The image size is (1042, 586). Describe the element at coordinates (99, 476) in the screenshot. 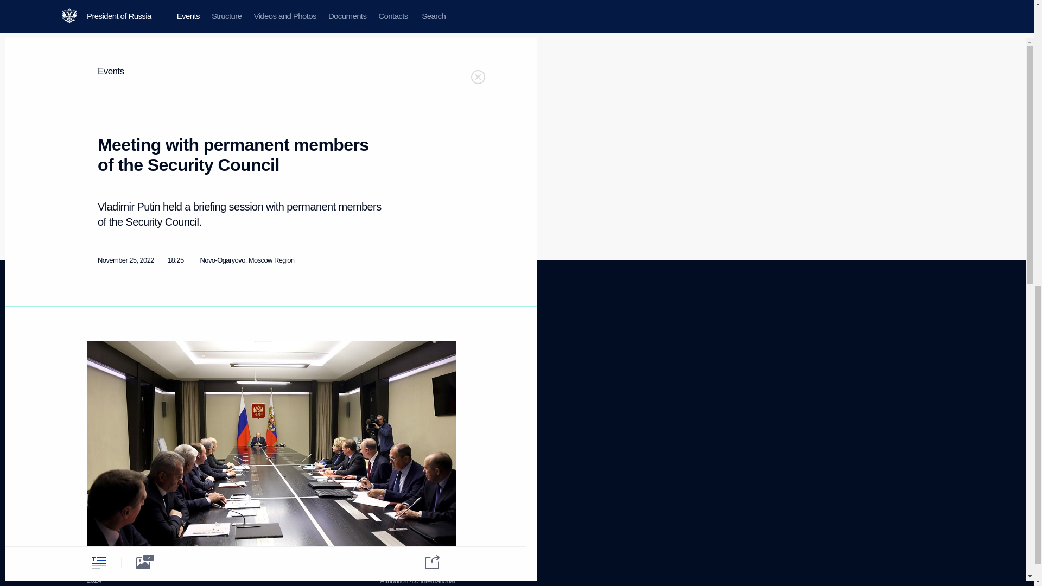

I see `Directory` at that location.